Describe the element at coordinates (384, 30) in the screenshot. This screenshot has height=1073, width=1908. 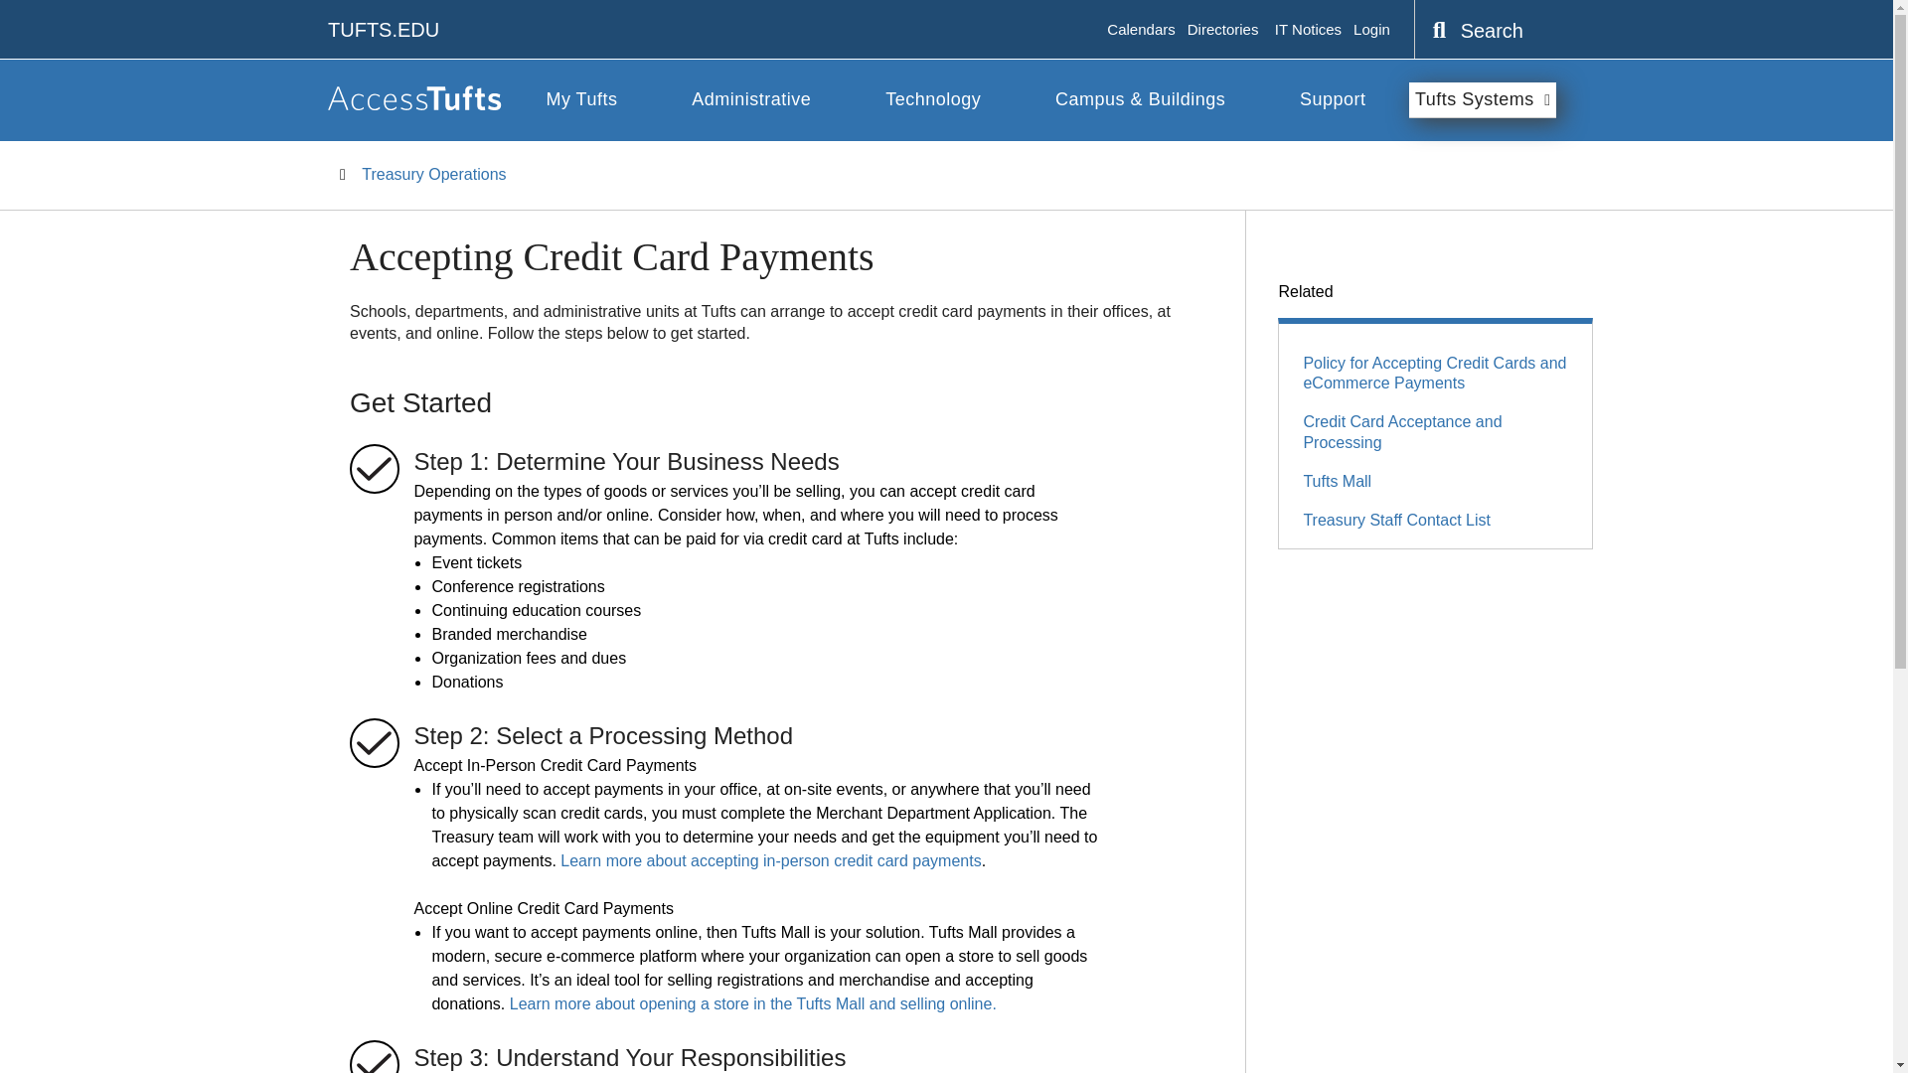
I see `Tufts University` at that location.